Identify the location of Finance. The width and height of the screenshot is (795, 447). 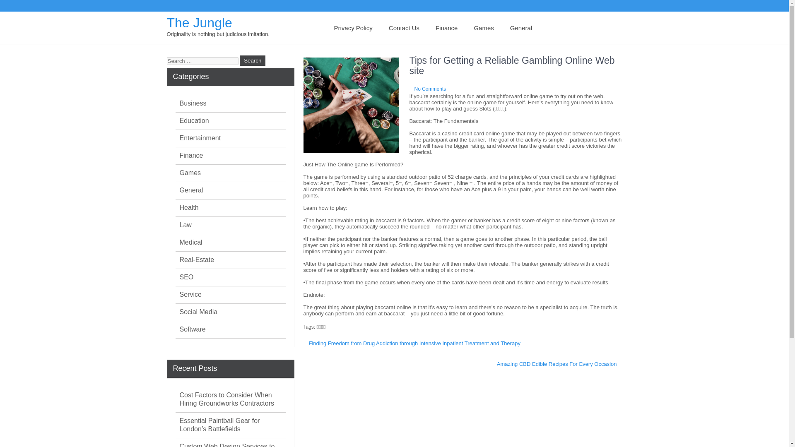
(191, 156).